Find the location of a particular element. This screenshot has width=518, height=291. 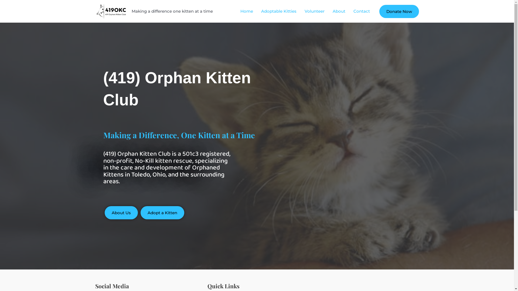

Adopt a Kitten is located at coordinates (162, 213).